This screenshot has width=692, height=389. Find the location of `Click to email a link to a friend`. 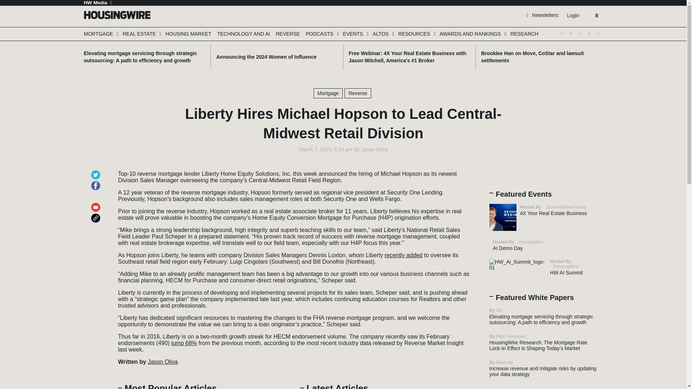

Click to email a link to a friend is located at coordinates (97, 204).